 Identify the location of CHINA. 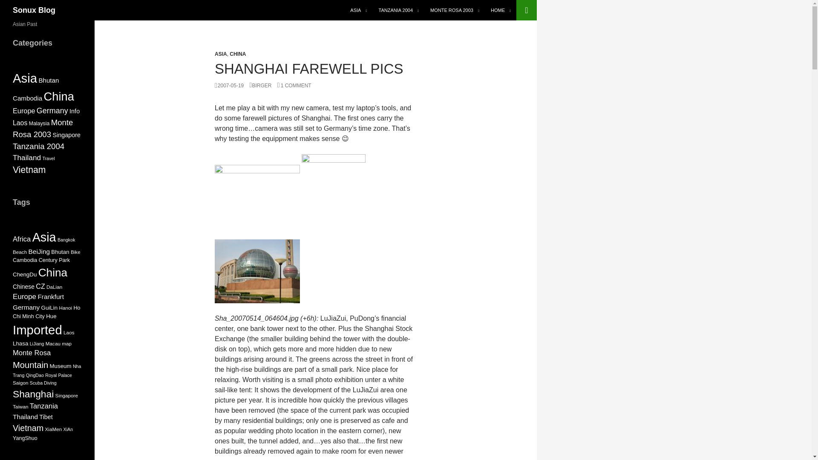
(238, 54).